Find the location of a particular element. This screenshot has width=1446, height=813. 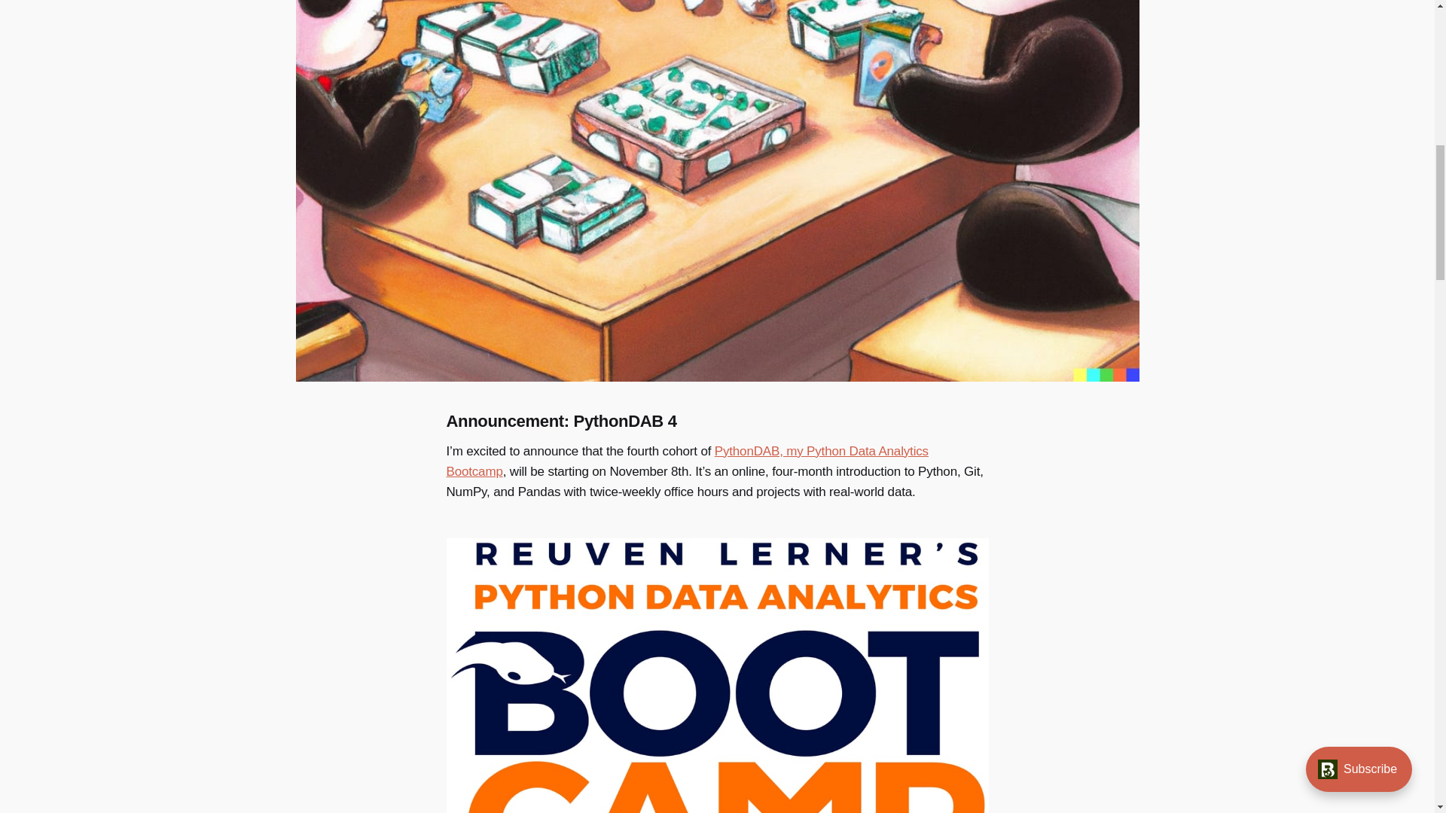

PythonDAB, my Python Data Analytics Bootcamp is located at coordinates (687, 461).